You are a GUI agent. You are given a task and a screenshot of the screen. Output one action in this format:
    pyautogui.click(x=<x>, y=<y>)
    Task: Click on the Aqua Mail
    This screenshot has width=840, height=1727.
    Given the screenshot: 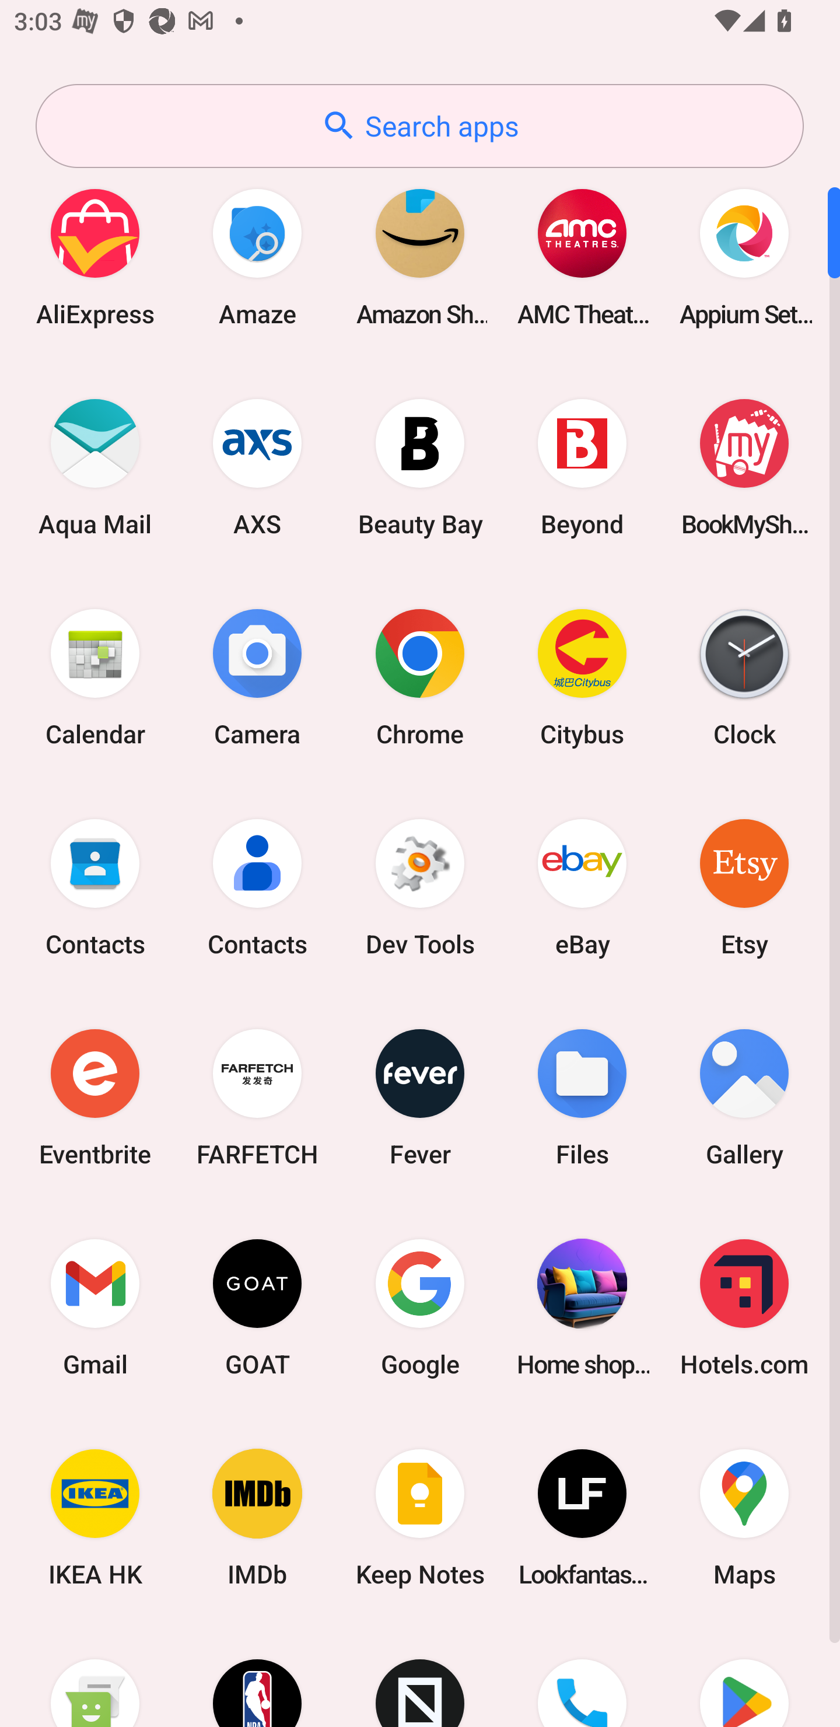 What is the action you would take?
    pyautogui.click(x=95, y=467)
    